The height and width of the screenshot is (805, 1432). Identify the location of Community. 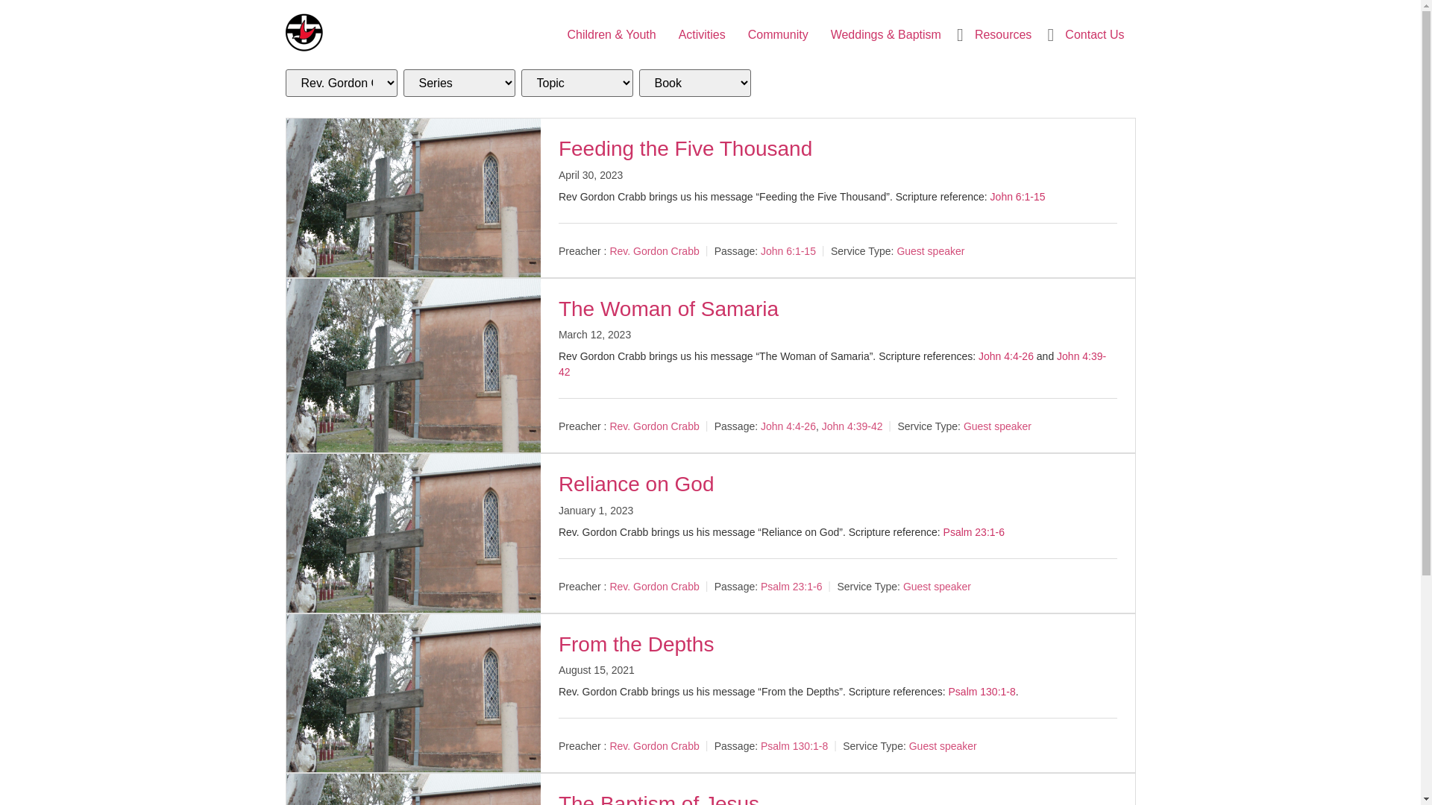
(778, 34).